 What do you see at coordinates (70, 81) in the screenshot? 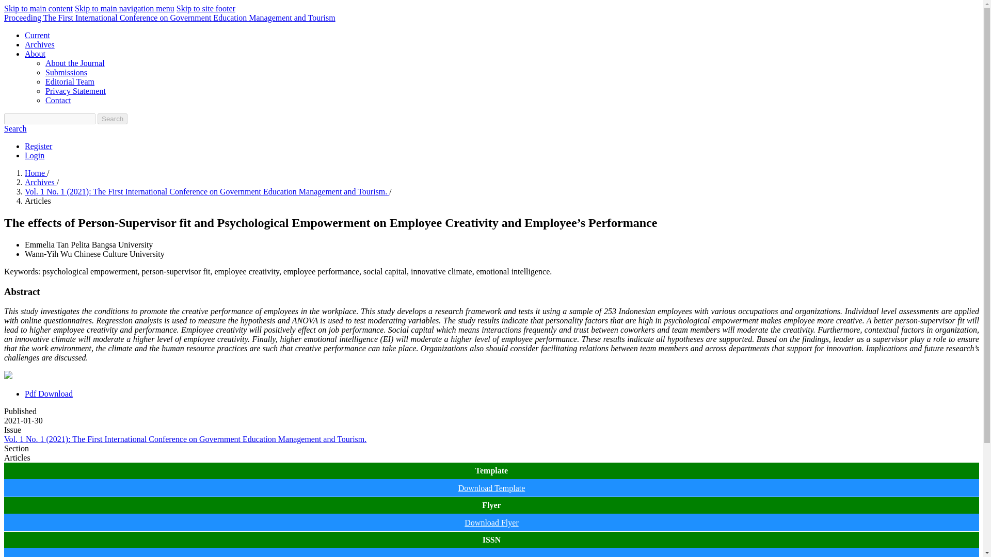
I see `Editorial Team` at bounding box center [70, 81].